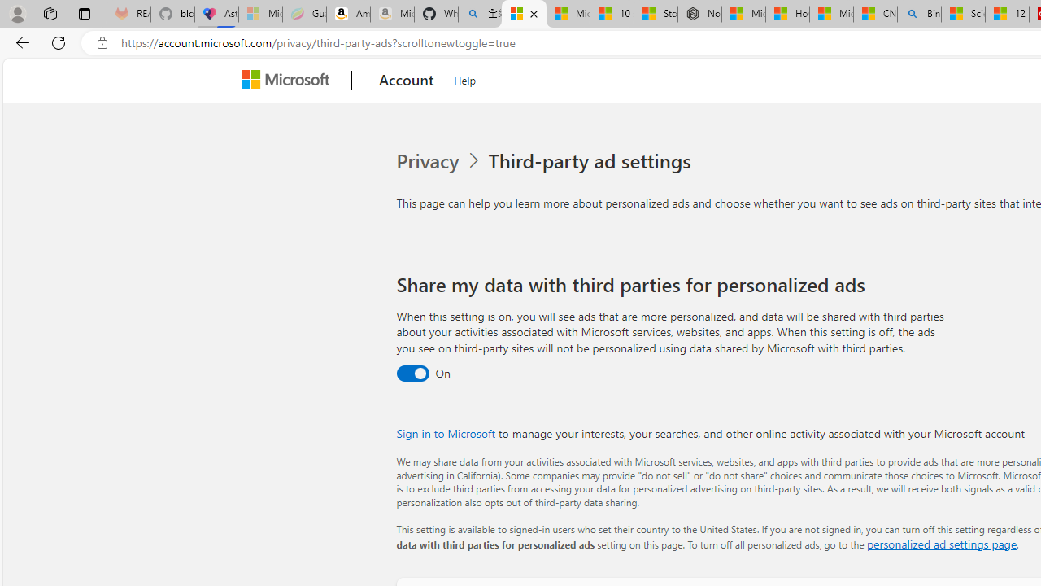 The width and height of the screenshot is (1041, 586). Describe the element at coordinates (17, 13) in the screenshot. I see `Personal Profile` at that location.